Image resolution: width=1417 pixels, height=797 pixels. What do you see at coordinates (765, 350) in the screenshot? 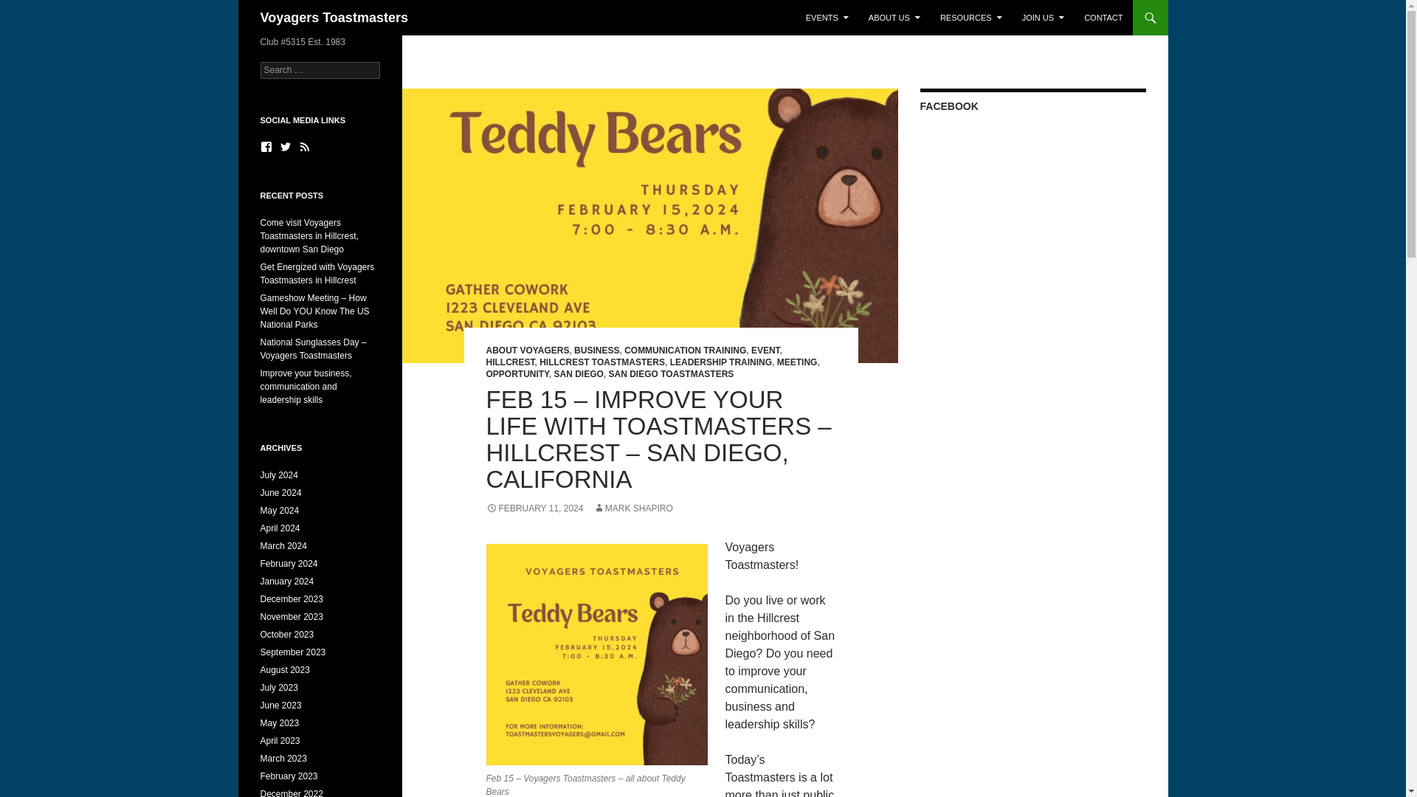
I see `EVENT` at bounding box center [765, 350].